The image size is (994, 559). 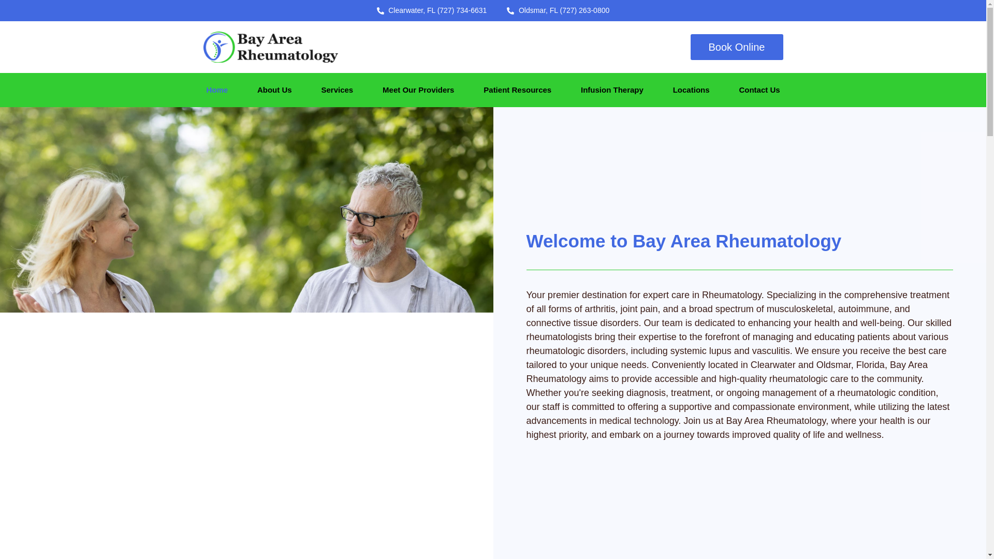 What do you see at coordinates (337, 90) in the screenshot?
I see `Services` at bounding box center [337, 90].